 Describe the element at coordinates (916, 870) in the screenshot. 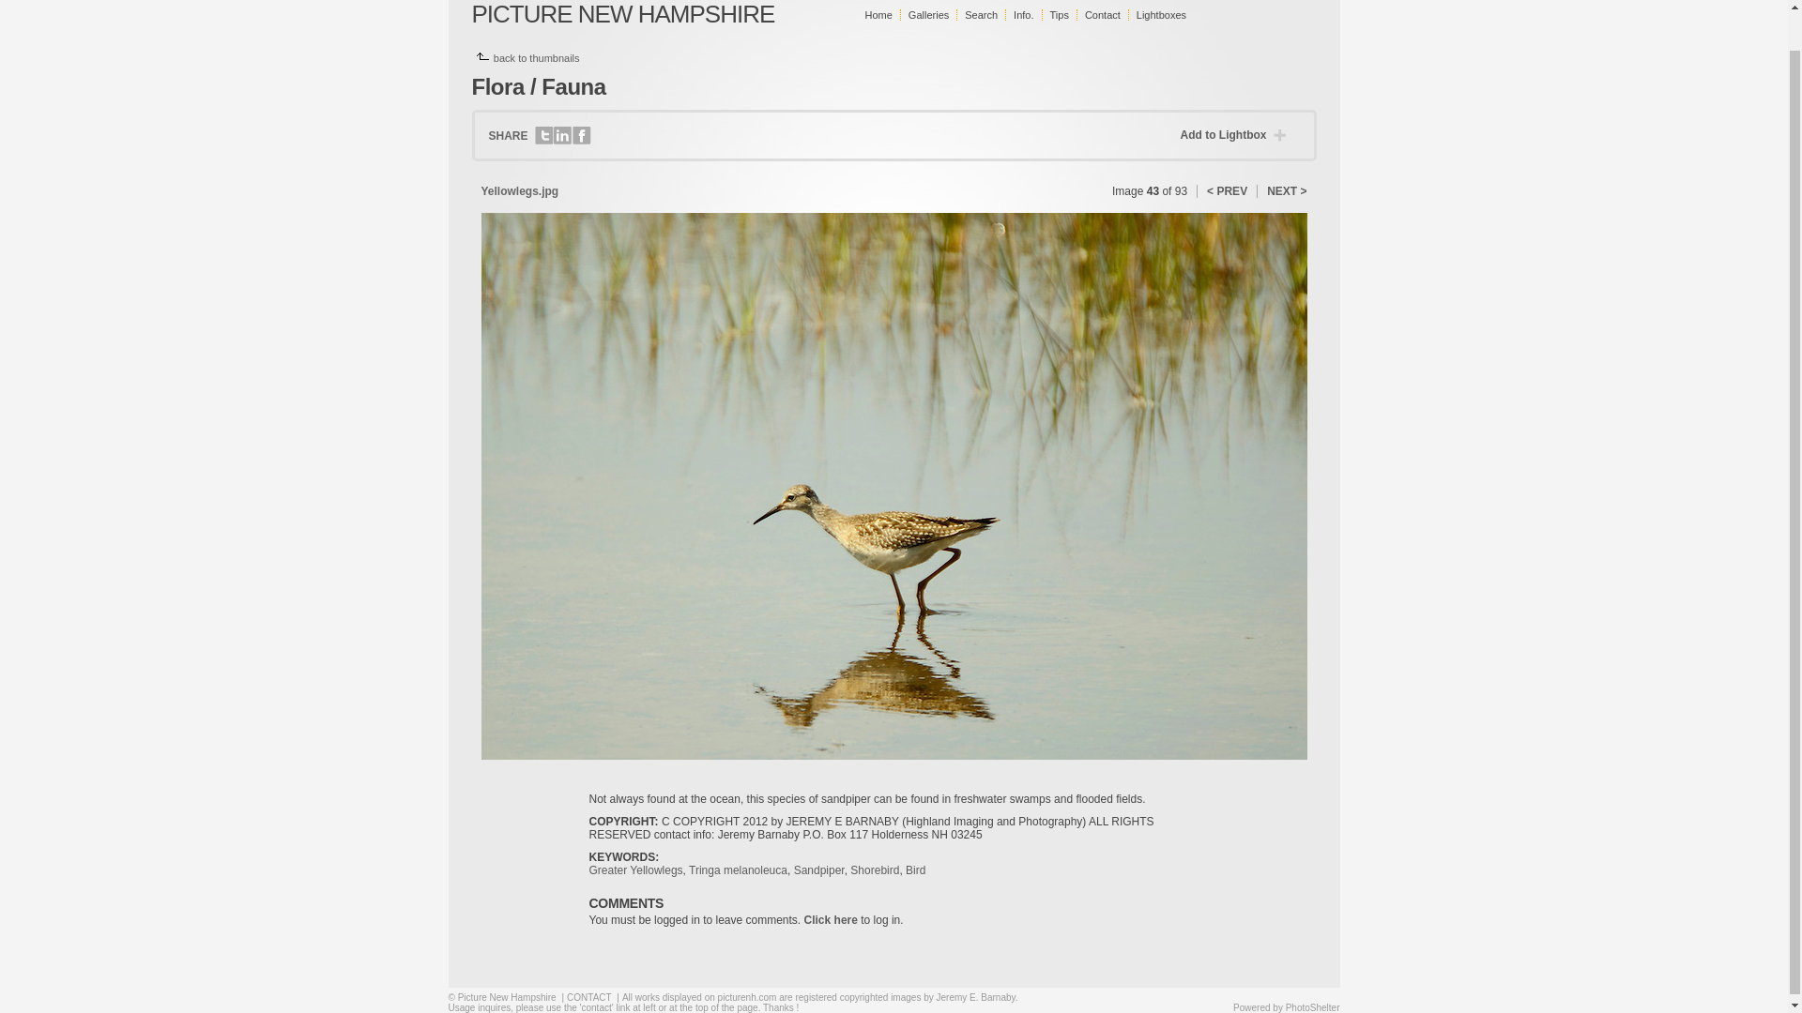

I see `Bird` at that location.